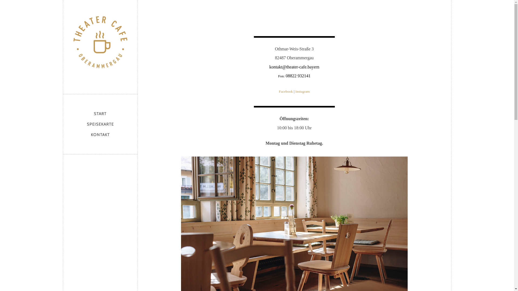  Describe the element at coordinates (294, 67) in the screenshot. I see `kontakt@theater-cafe.bayern` at that location.